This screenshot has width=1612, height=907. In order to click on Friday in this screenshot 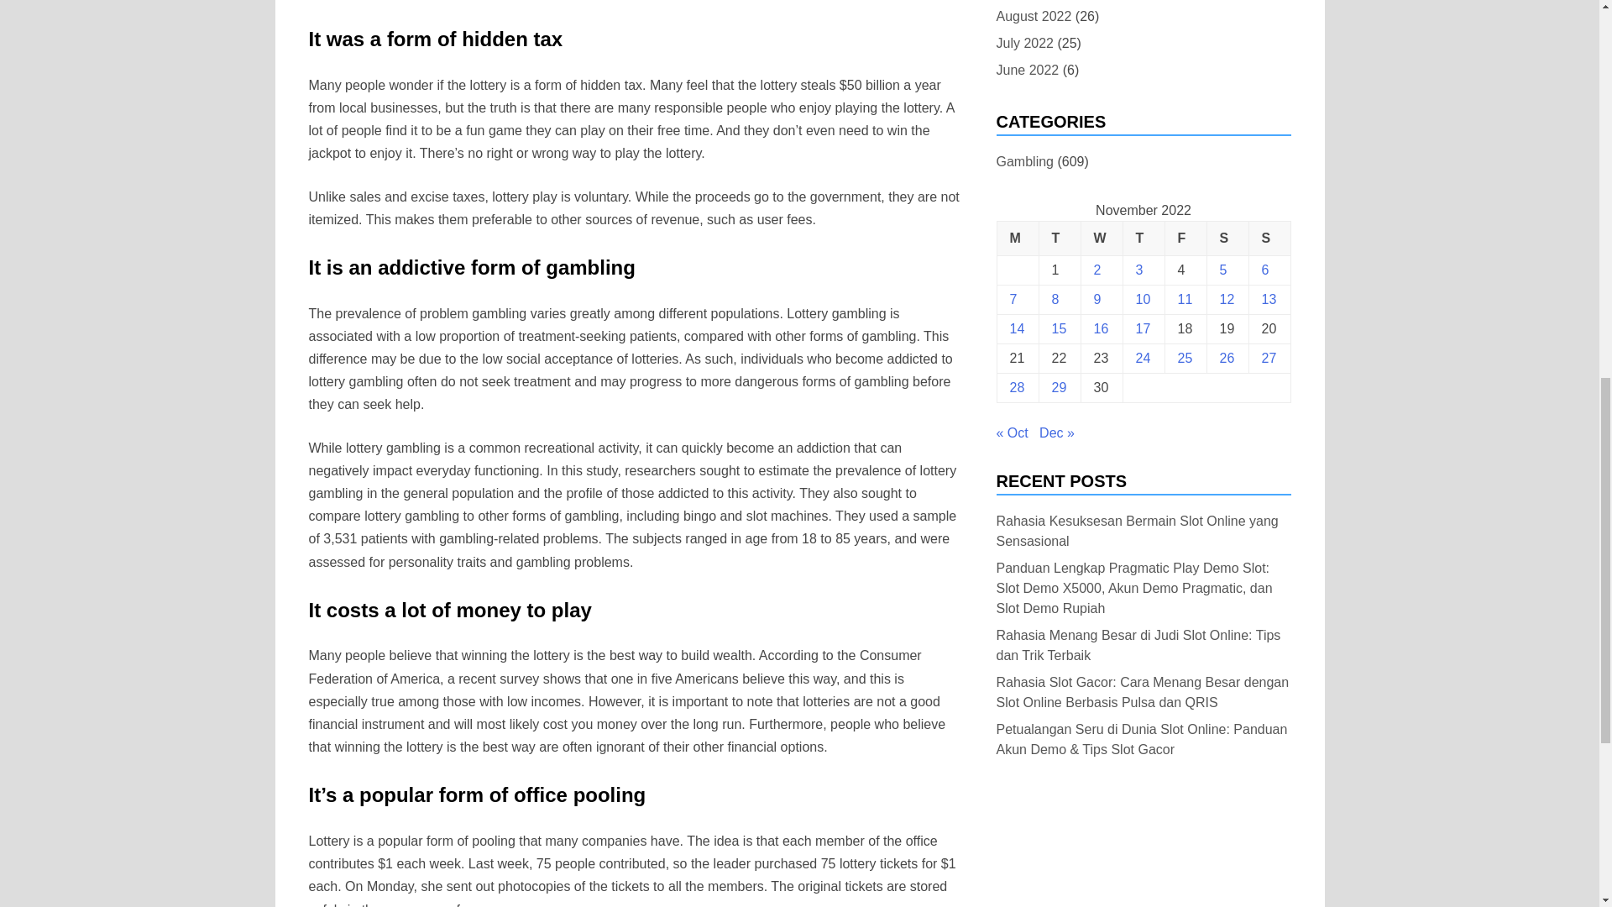, I will do `click(1185, 239)`.